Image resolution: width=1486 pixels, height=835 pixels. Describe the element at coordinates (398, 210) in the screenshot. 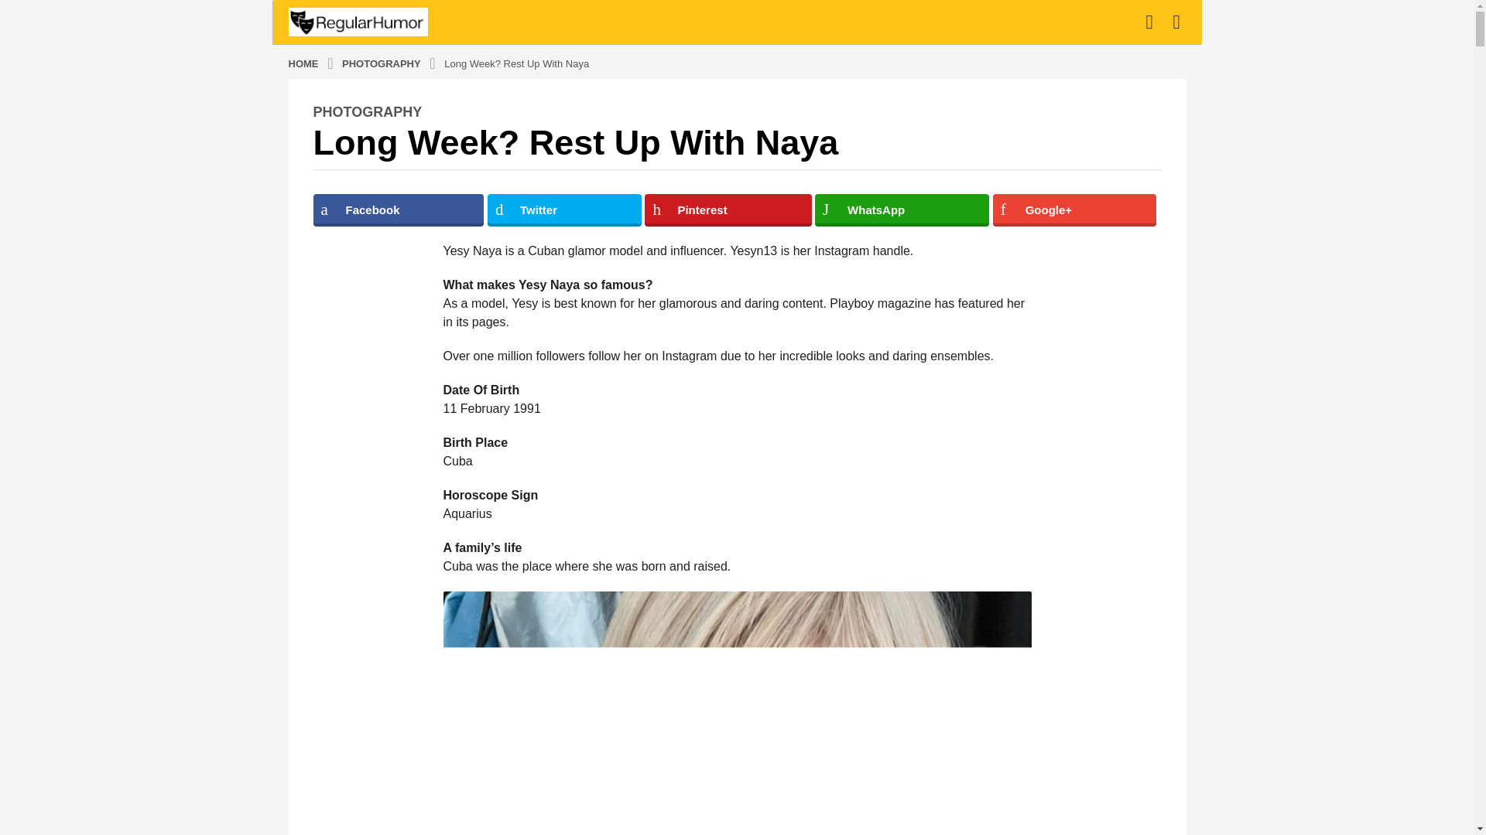

I see `Facebook` at that location.